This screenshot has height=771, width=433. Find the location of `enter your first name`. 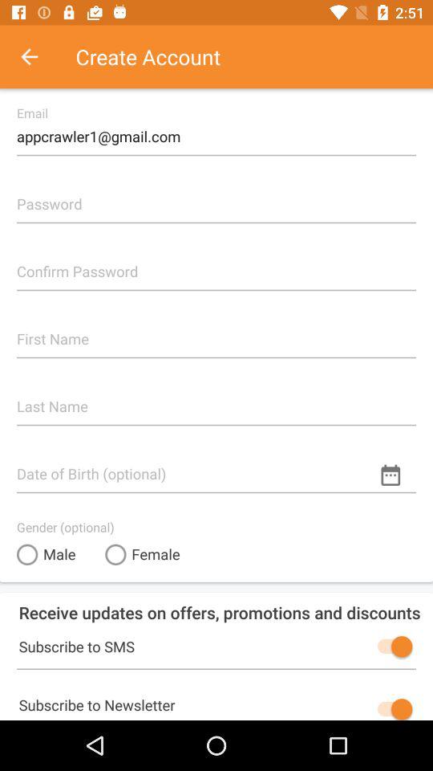

enter your first name is located at coordinates (216, 332).